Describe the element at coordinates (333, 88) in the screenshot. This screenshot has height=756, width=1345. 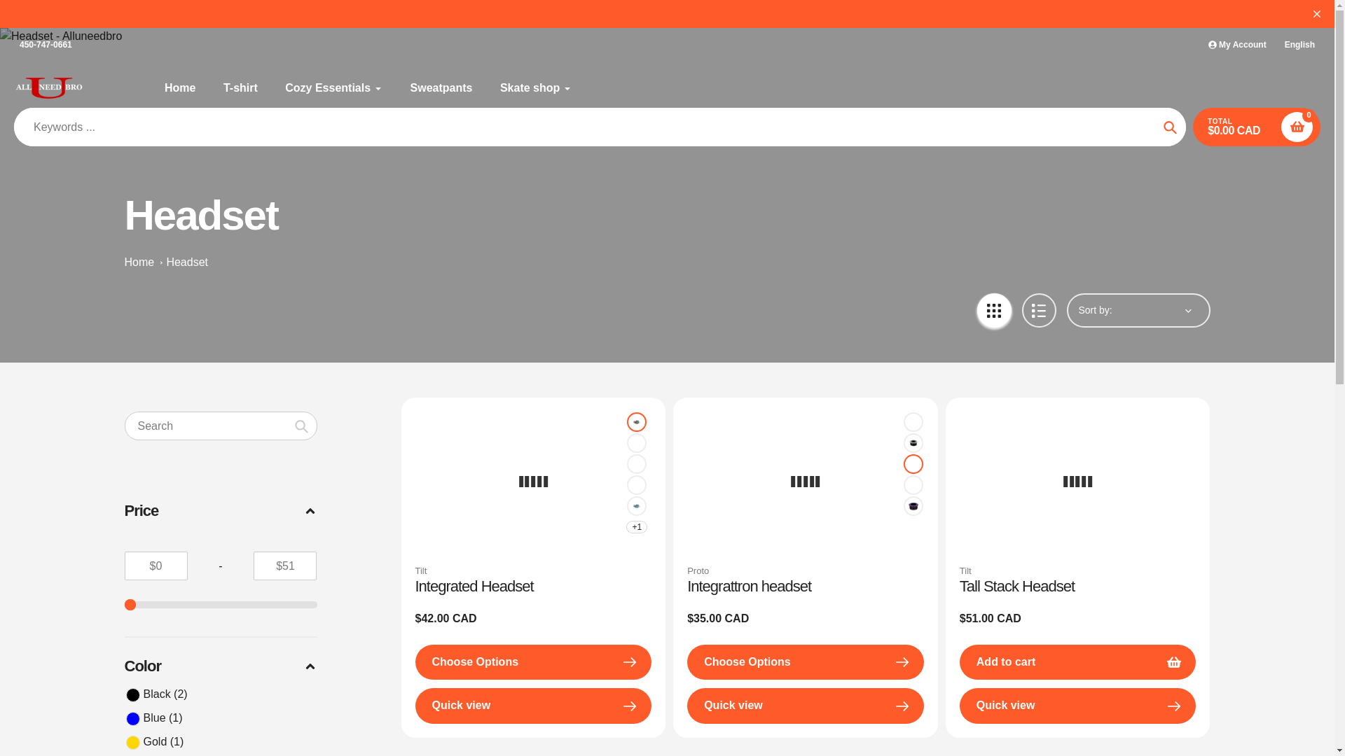
I see `Cozy Essentials` at that location.